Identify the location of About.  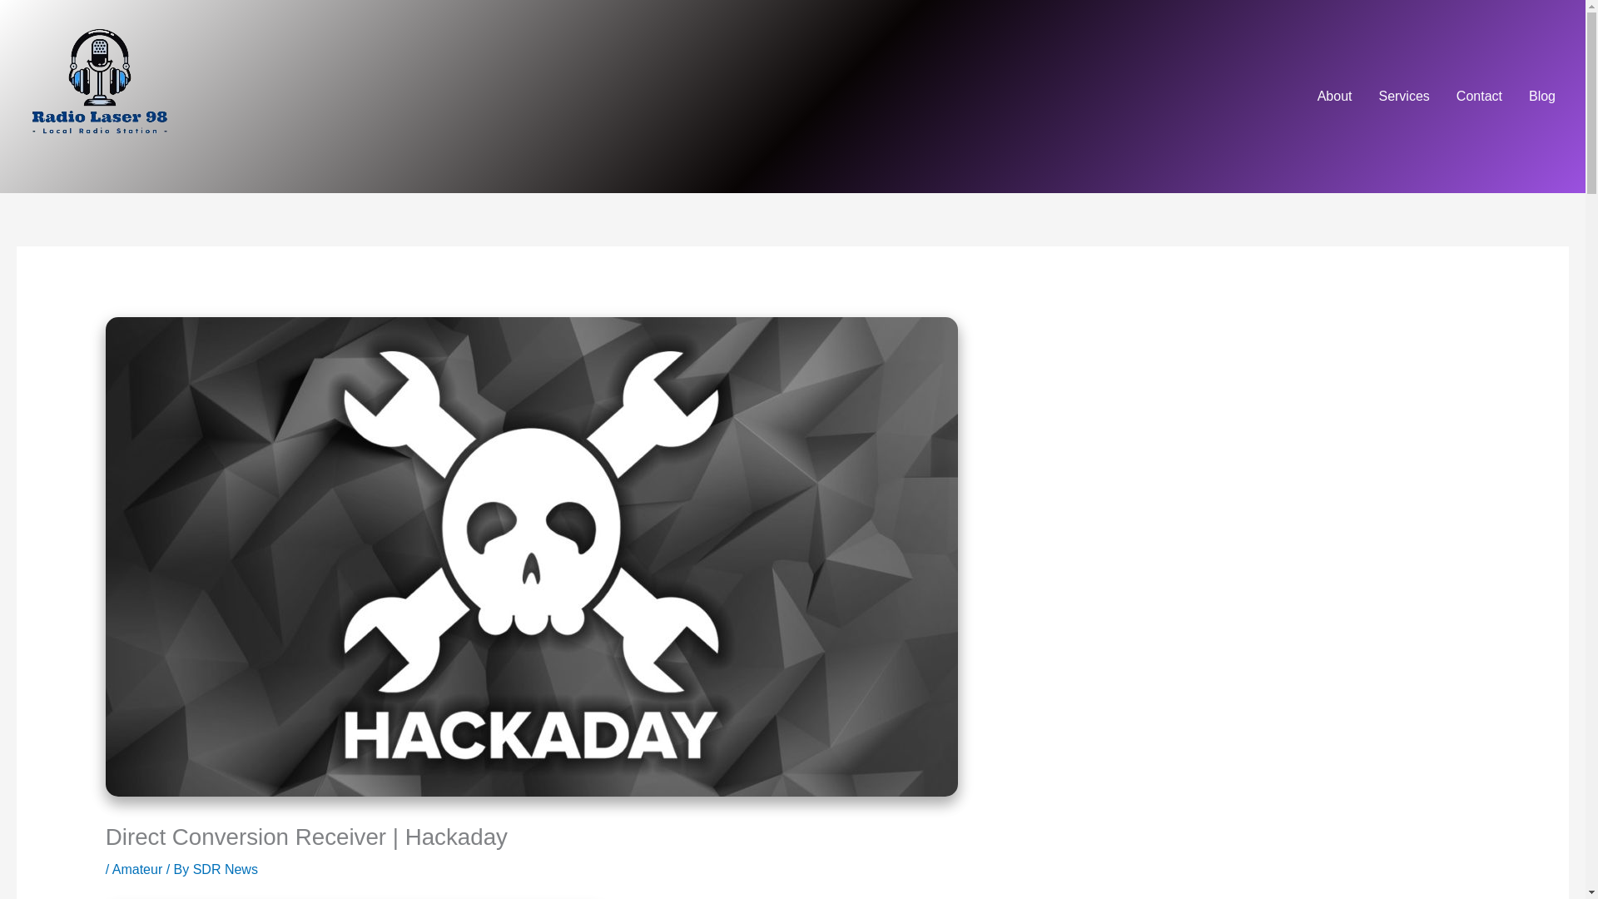
(1335, 97).